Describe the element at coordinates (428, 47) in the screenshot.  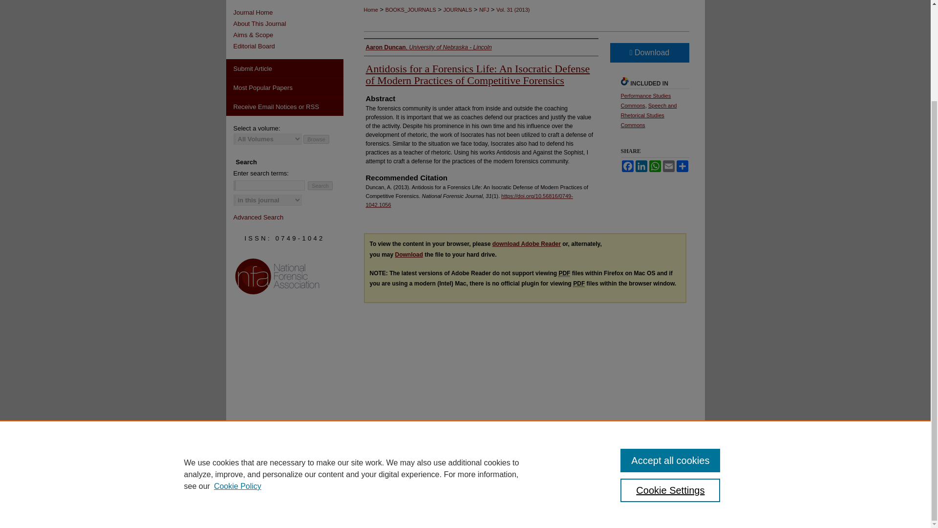
I see `Aaron Duncan, University of Nebraska - Lincoln` at that location.